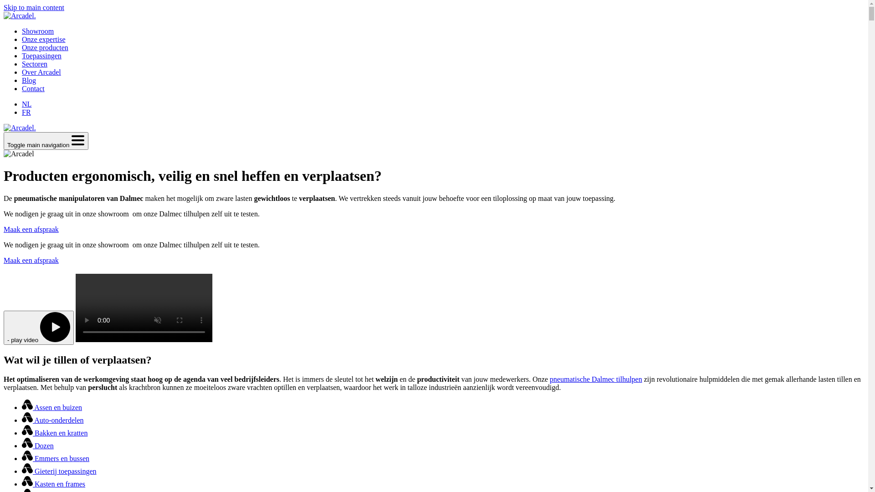  Describe the element at coordinates (44, 39) in the screenshot. I see `Onze expertise` at that location.